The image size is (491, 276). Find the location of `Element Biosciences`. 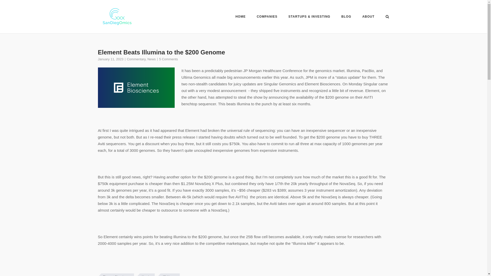

Element Biosciences is located at coordinates (116, 275).